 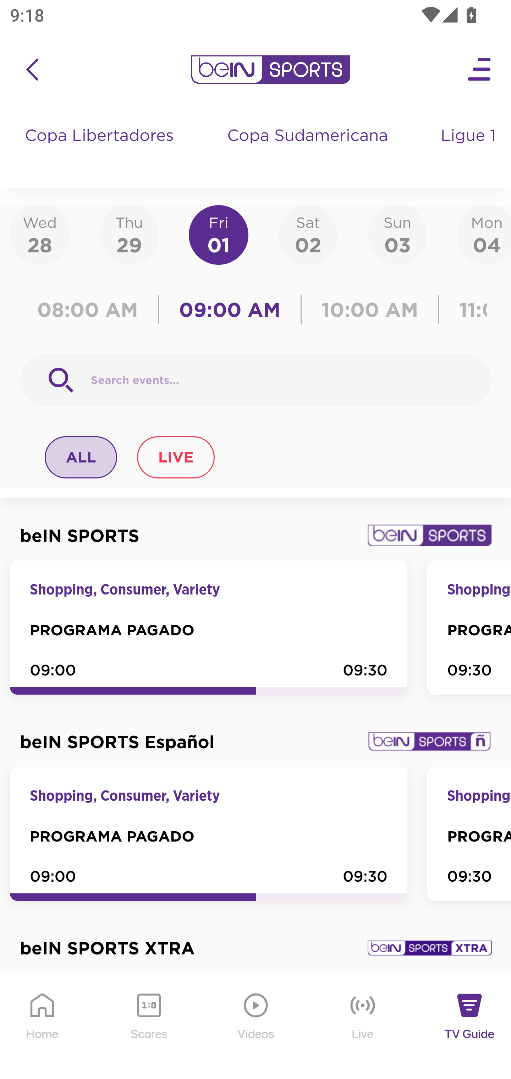 I want to click on icon back, so click(x=32, y=70).